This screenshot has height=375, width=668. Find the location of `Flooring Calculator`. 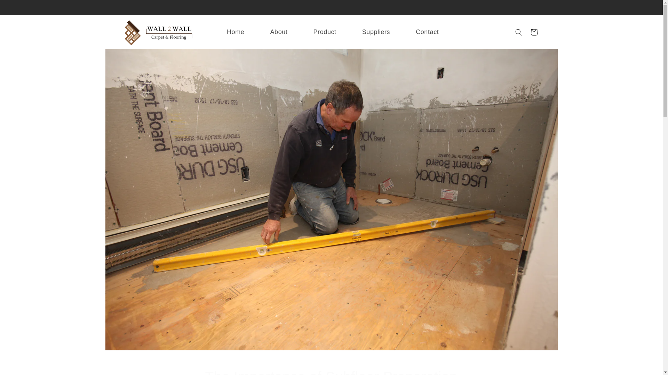

Flooring Calculator is located at coordinates (337, 21).